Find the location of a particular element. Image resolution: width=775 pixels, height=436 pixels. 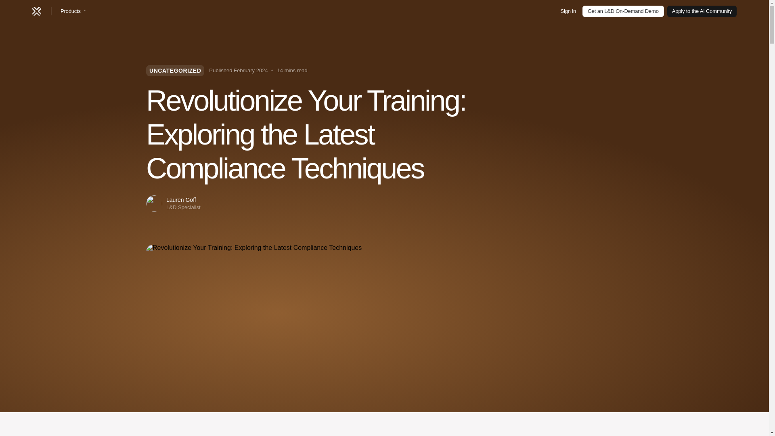

Twitter is located at coordinates (603, 370).